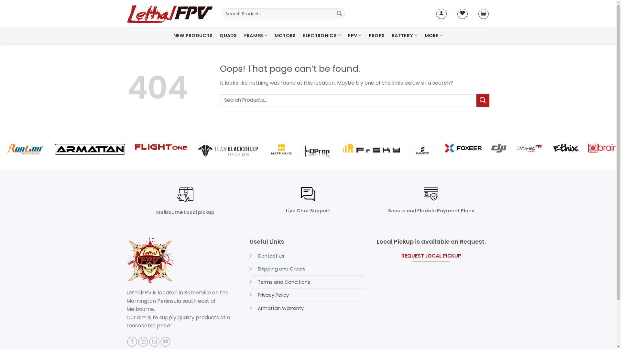  What do you see at coordinates (282, 269) in the screenshot?
I see `Shipping and Orders` at bounding box center [282, 269].